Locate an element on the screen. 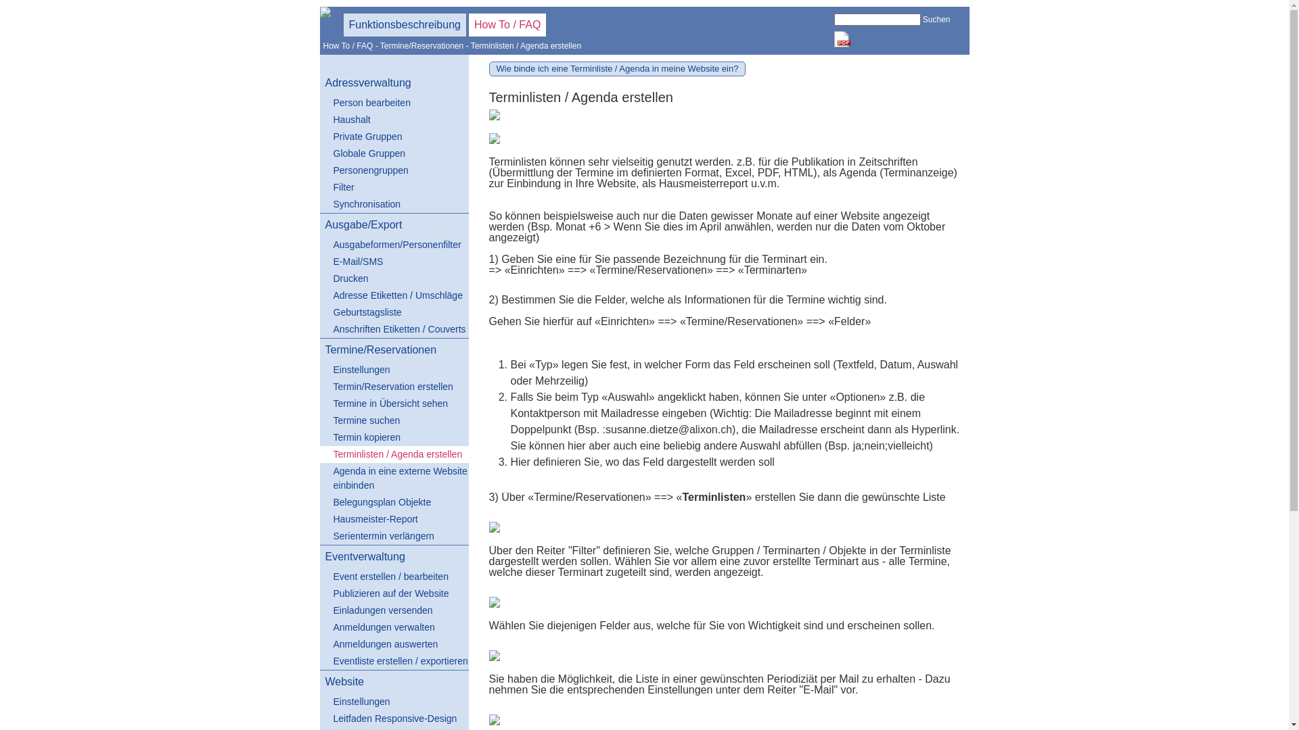 The height and width of the screenshot is (730, 1299). E-Mail/SMS is located at coordinates (394, 262).